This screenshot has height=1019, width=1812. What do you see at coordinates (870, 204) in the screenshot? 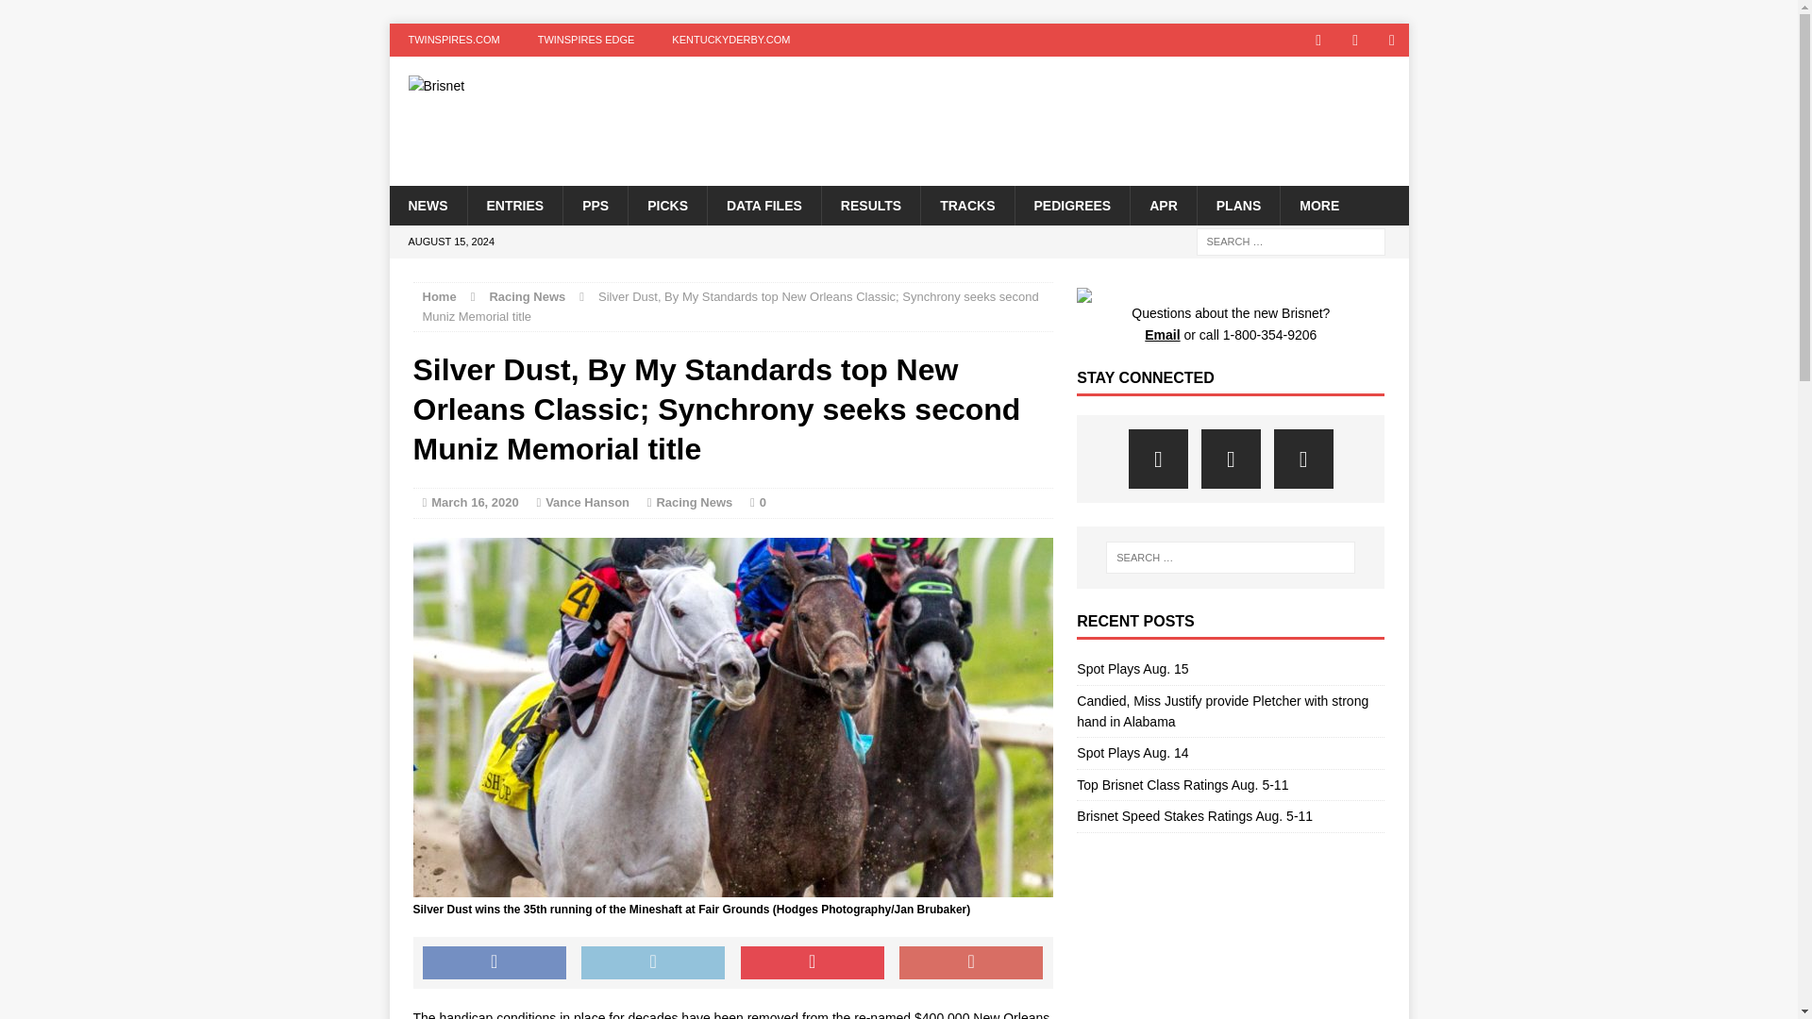
I see `RESULTS` at bounding box center [870, 204].